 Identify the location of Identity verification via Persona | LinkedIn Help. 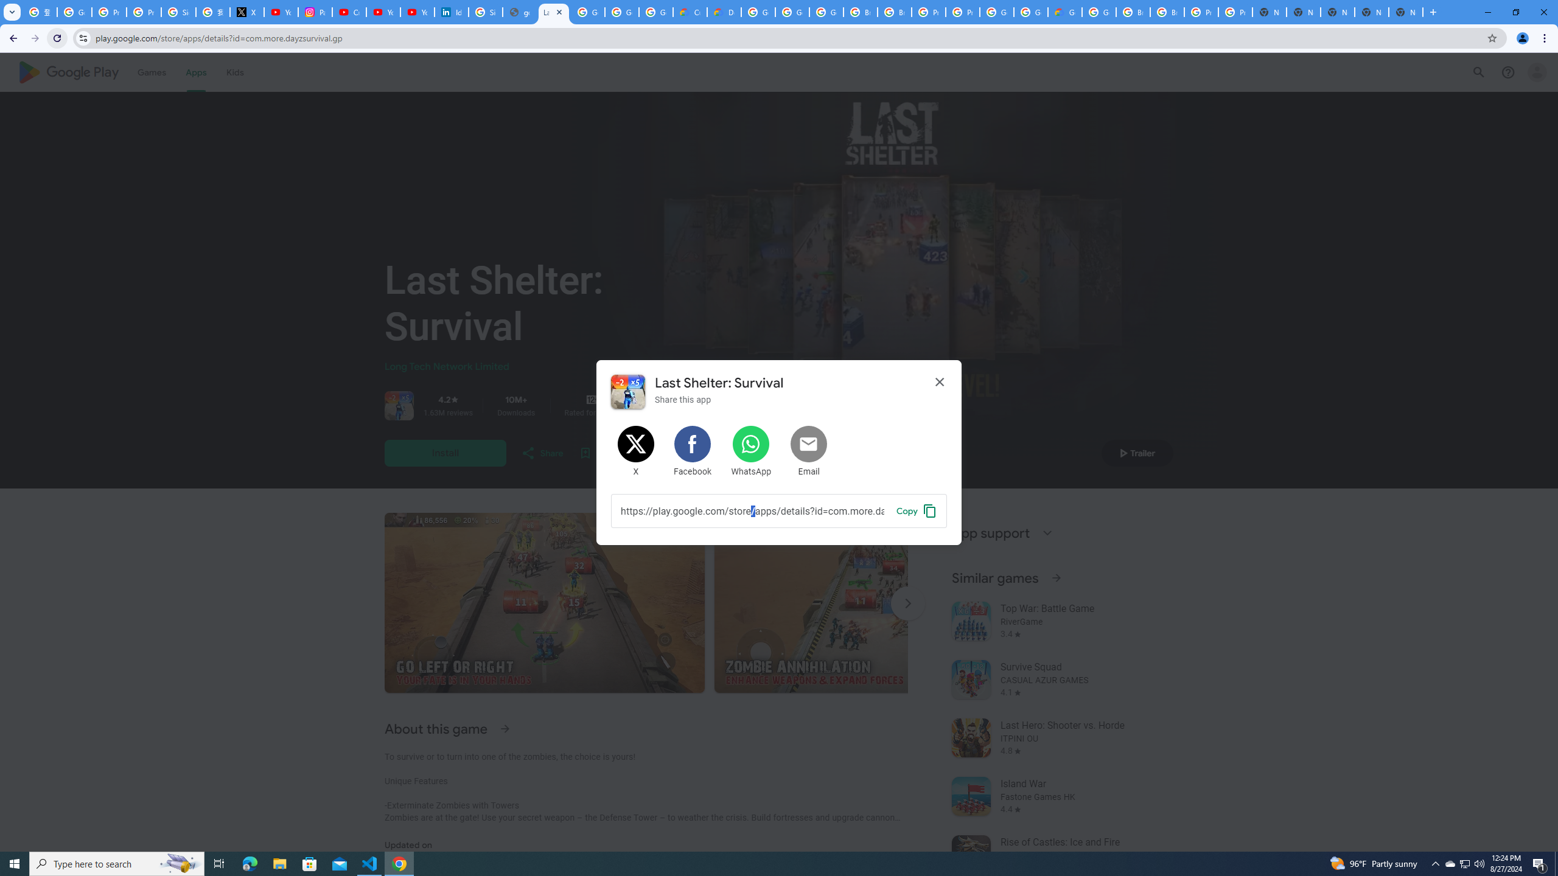
(451, 12).